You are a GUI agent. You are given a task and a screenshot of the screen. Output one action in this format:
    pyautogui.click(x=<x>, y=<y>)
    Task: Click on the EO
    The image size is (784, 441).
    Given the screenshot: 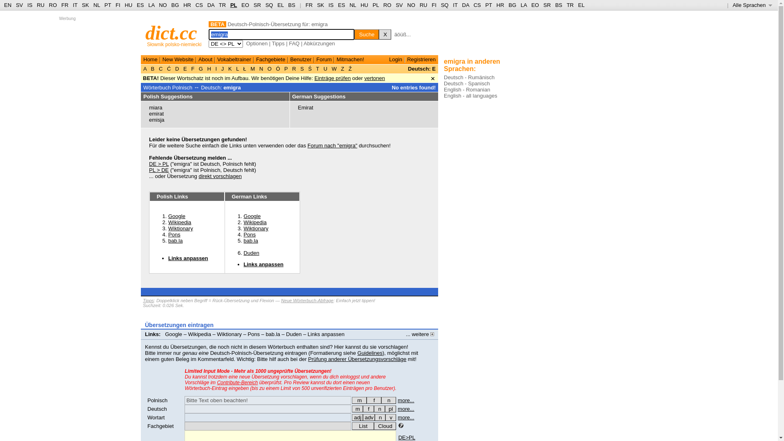 What is the action you would take?
    pyautogui.click(x=245, y=5)
    